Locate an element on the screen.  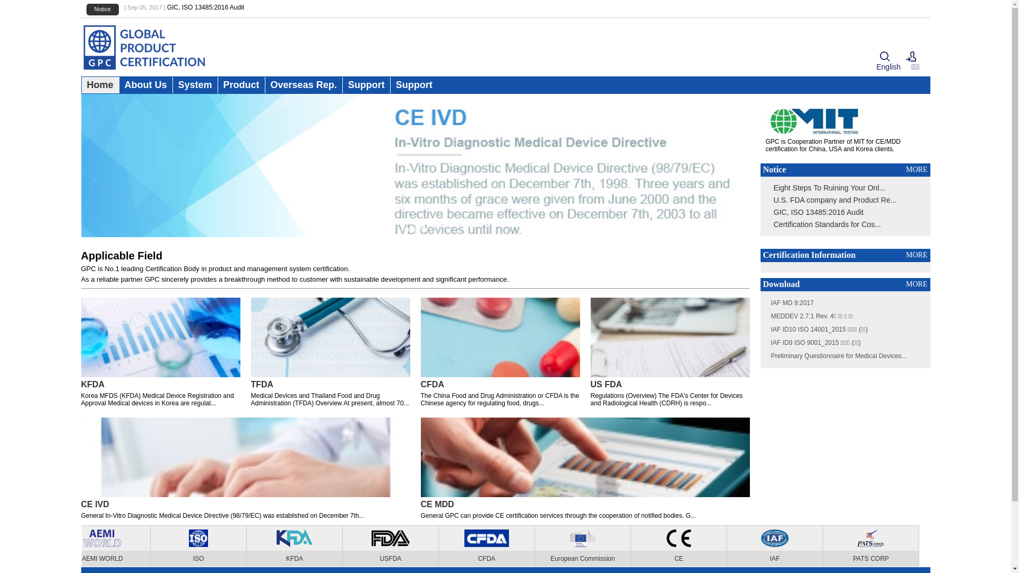
CE MDD is located at coordinates (585, 505).